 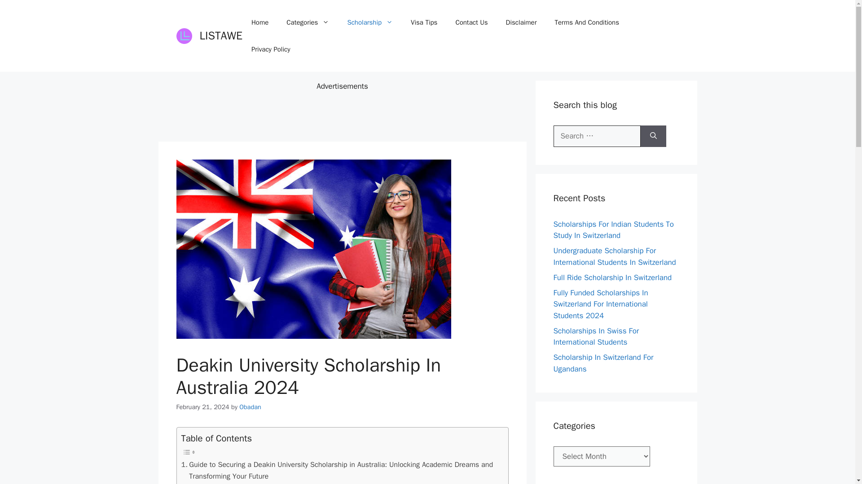 I want to click on Disclaimer, so click(x=521, y=22).